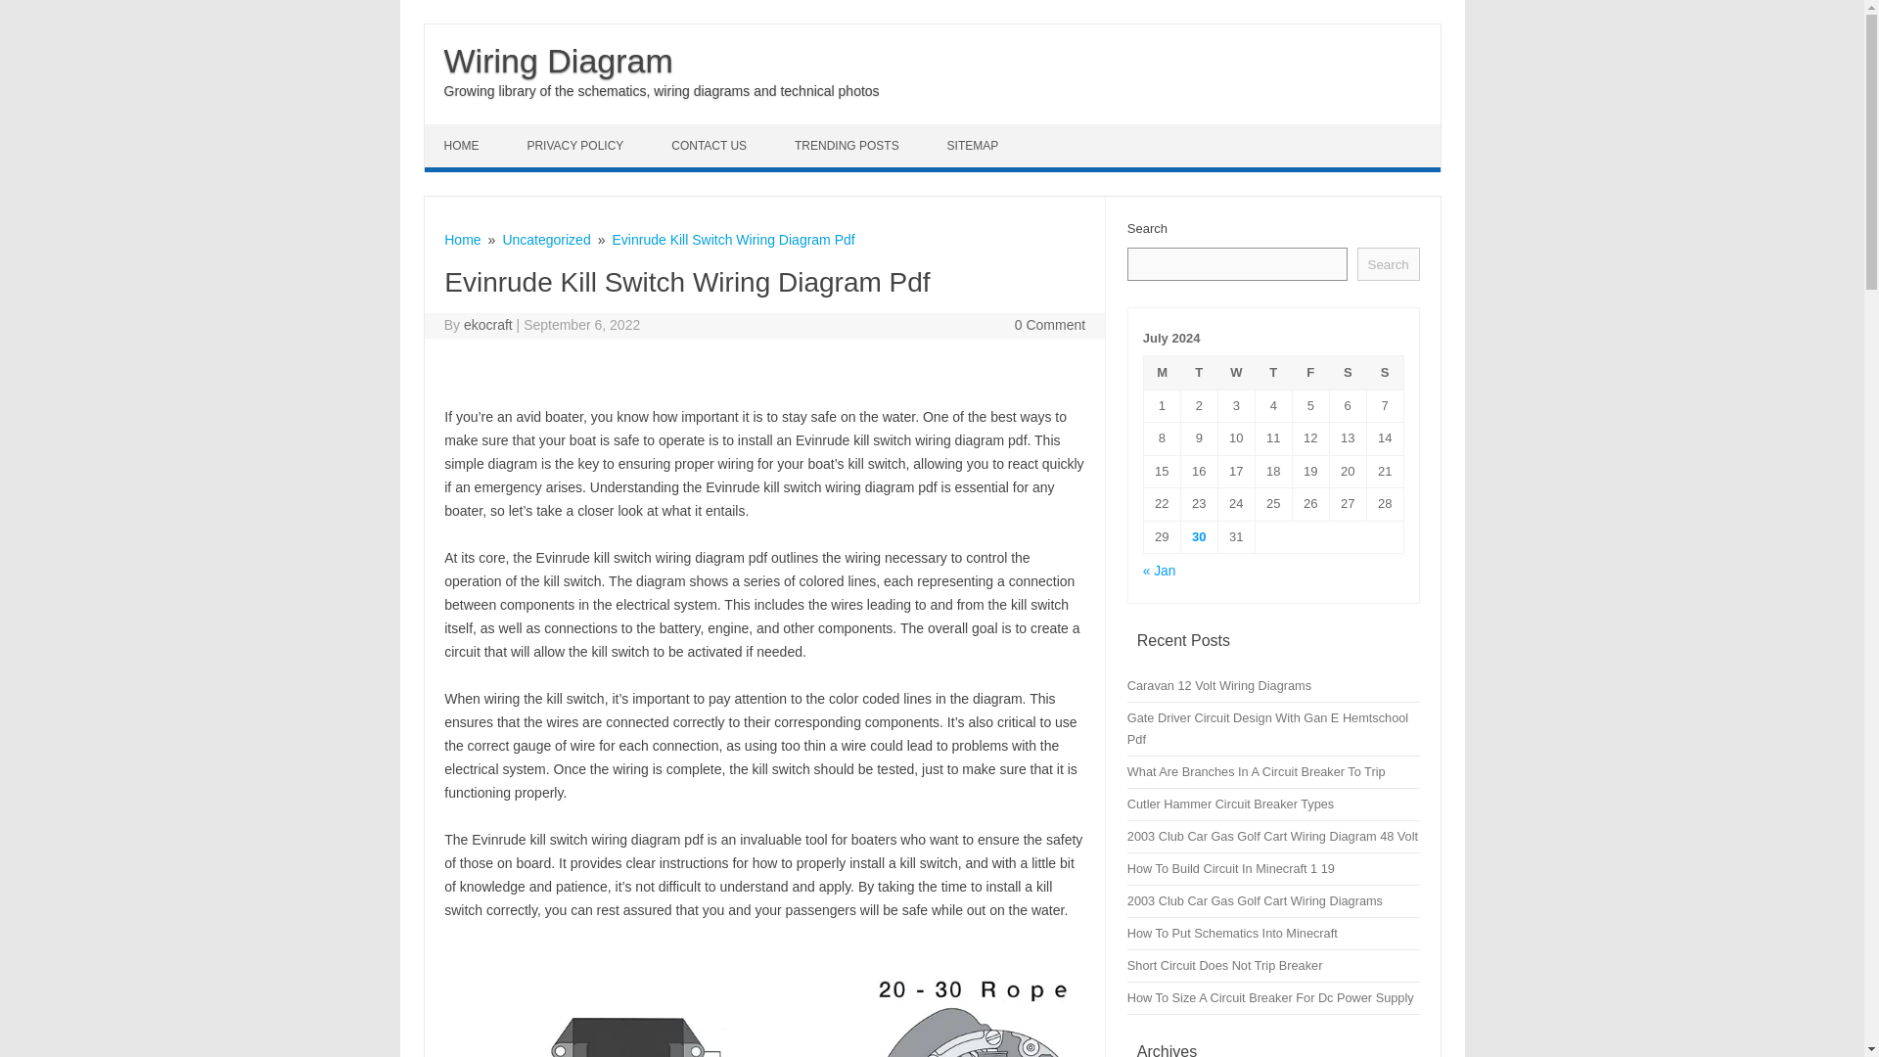 The width and height of the screenshot is (1879, 1057). What do you see at coordinates (488, 325) in the screenshot?
I see `Posts by ekocraft` at bounding box center [488, 325].